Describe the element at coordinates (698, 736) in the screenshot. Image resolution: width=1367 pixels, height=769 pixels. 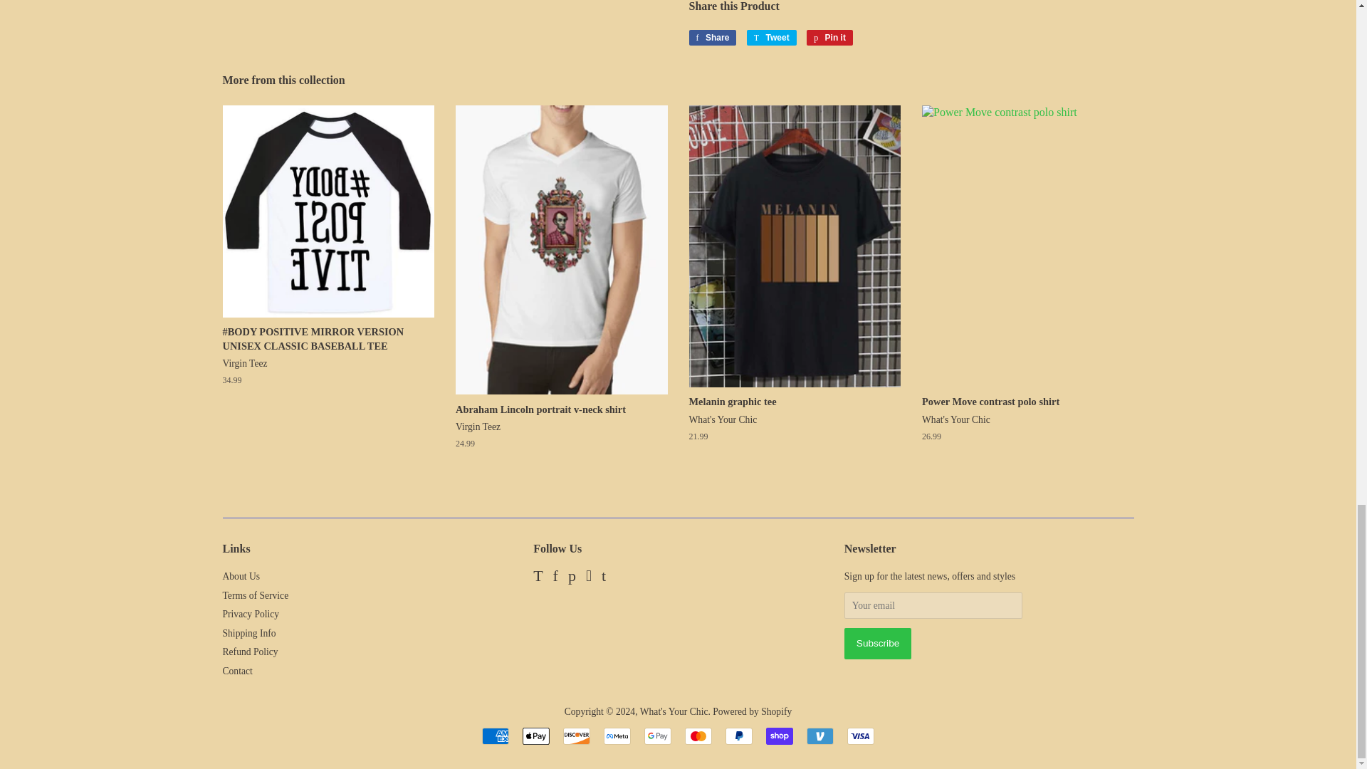
I see `Mastercard` at that location.